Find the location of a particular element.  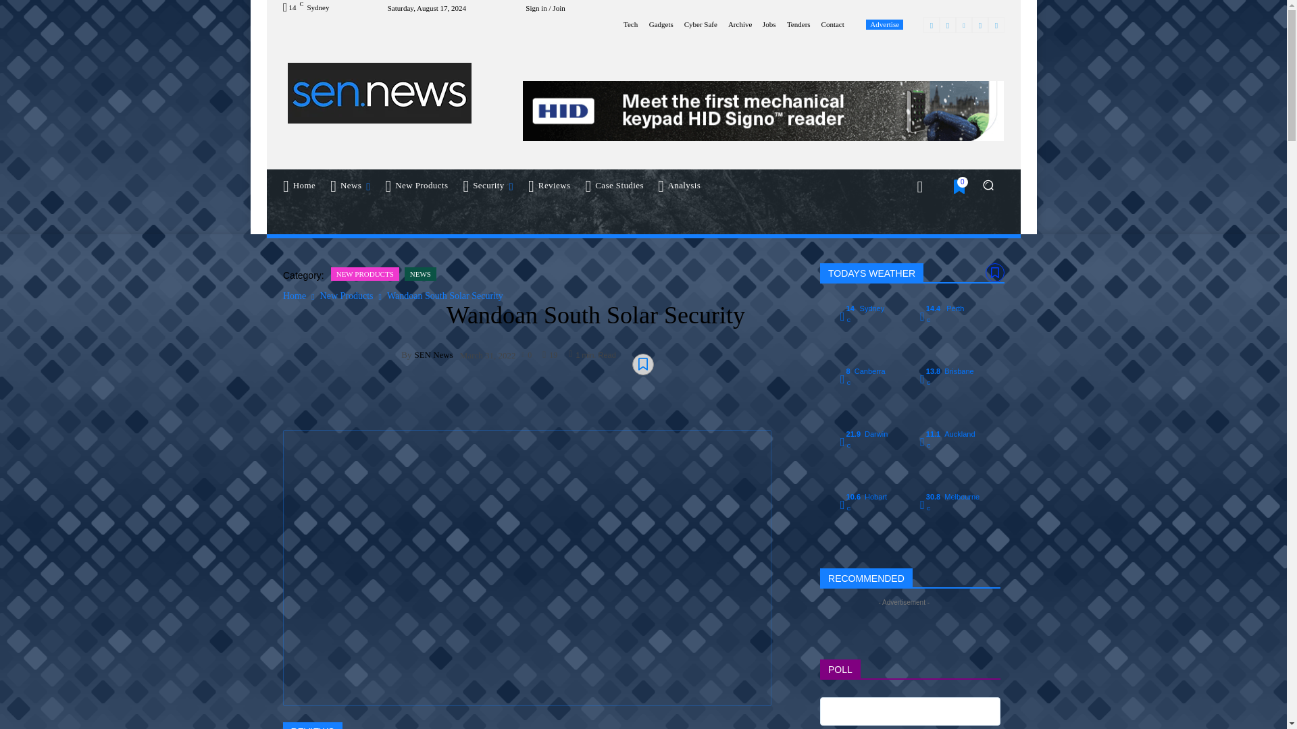

Tenders is located at coordinates (798, 24).